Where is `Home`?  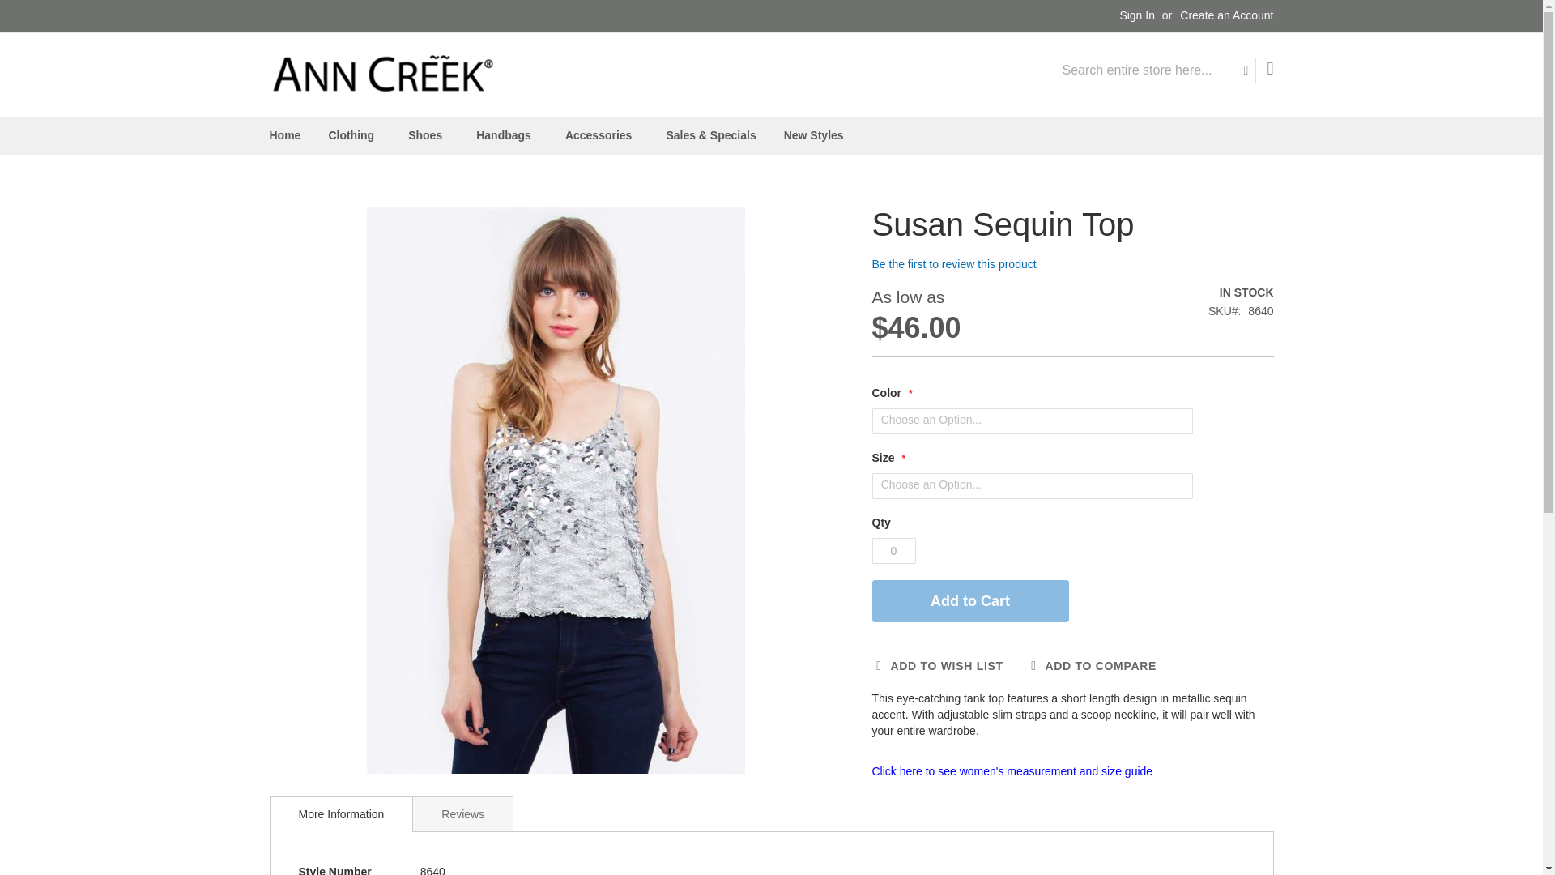
Home is located at coordinates (284, 135).